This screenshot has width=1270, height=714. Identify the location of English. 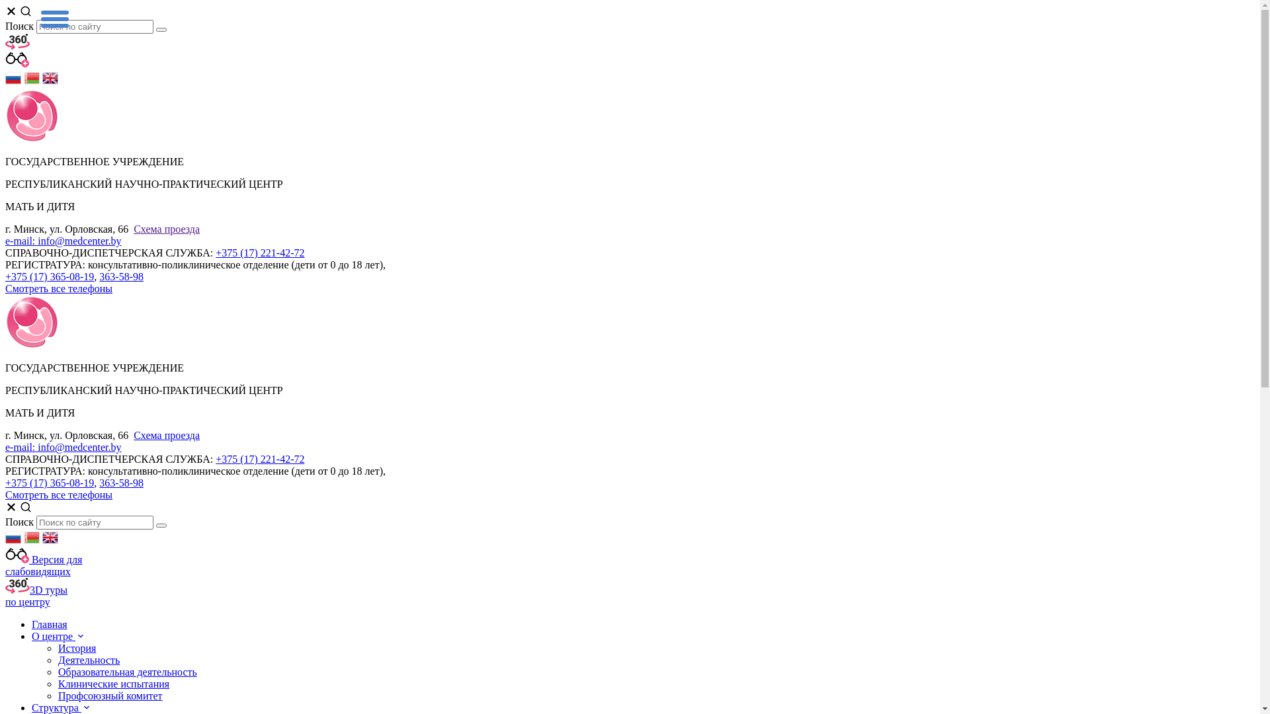
(50, 542).